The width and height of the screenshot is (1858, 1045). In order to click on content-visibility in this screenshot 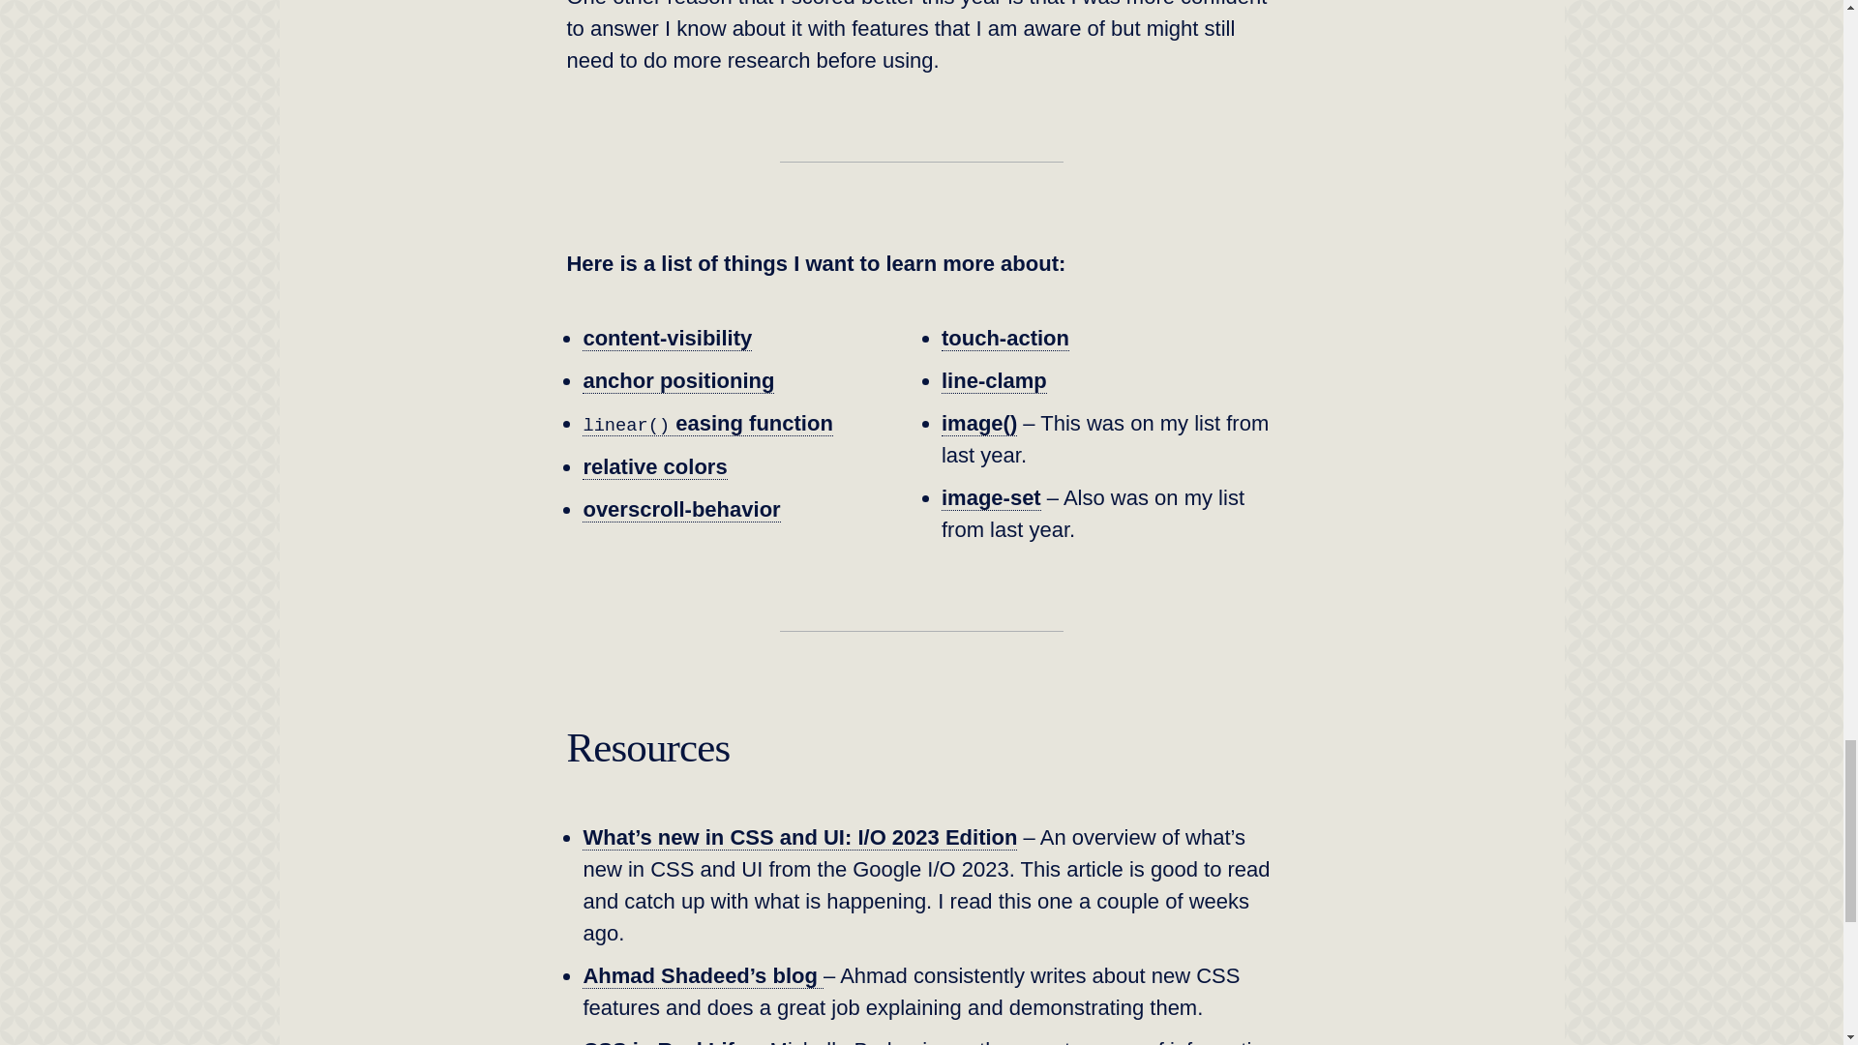, I will do `click(668, 338)`.